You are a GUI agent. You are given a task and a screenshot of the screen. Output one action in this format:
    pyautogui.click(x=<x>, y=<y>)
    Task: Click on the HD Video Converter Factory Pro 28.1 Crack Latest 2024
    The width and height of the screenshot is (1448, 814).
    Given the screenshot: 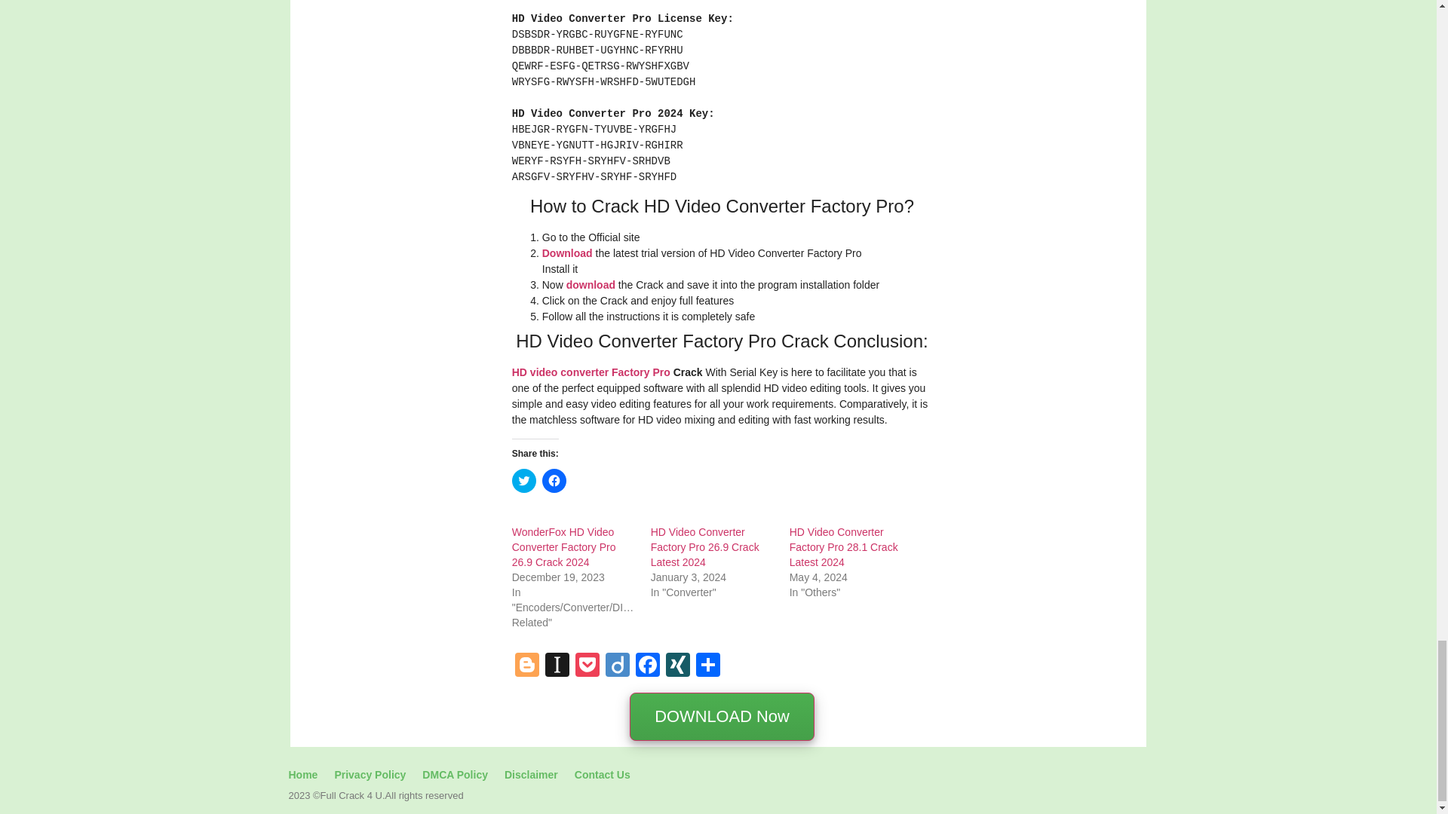 What is the action you would take?
    pyautogui.click(x=843, y=546)
    